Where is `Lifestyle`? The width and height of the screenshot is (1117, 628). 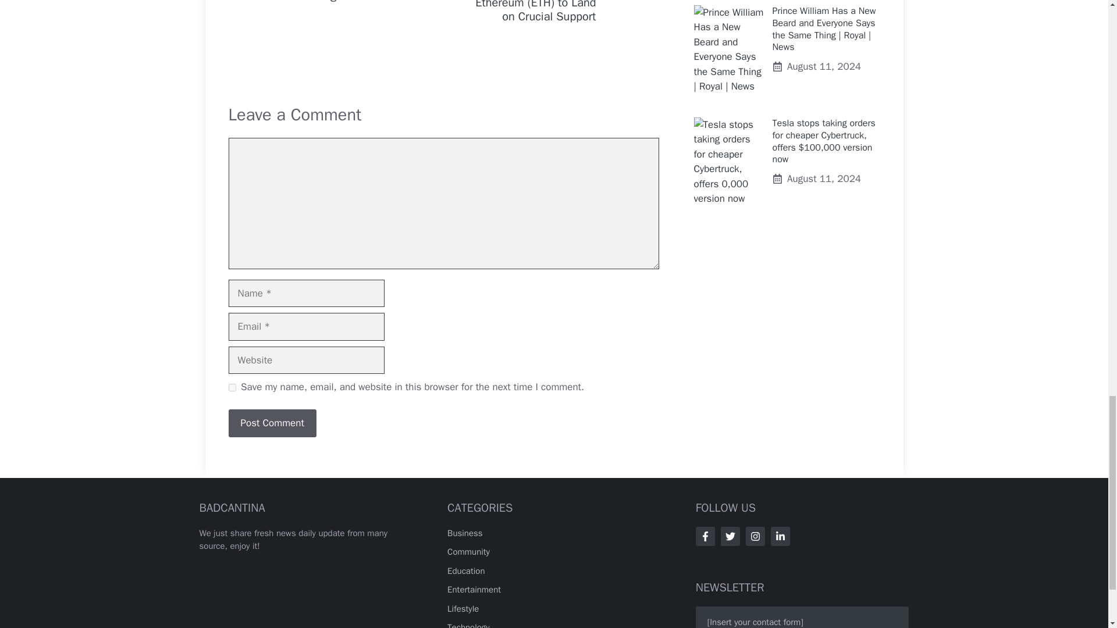 Lifestyle is located at coordinates (463, 608).